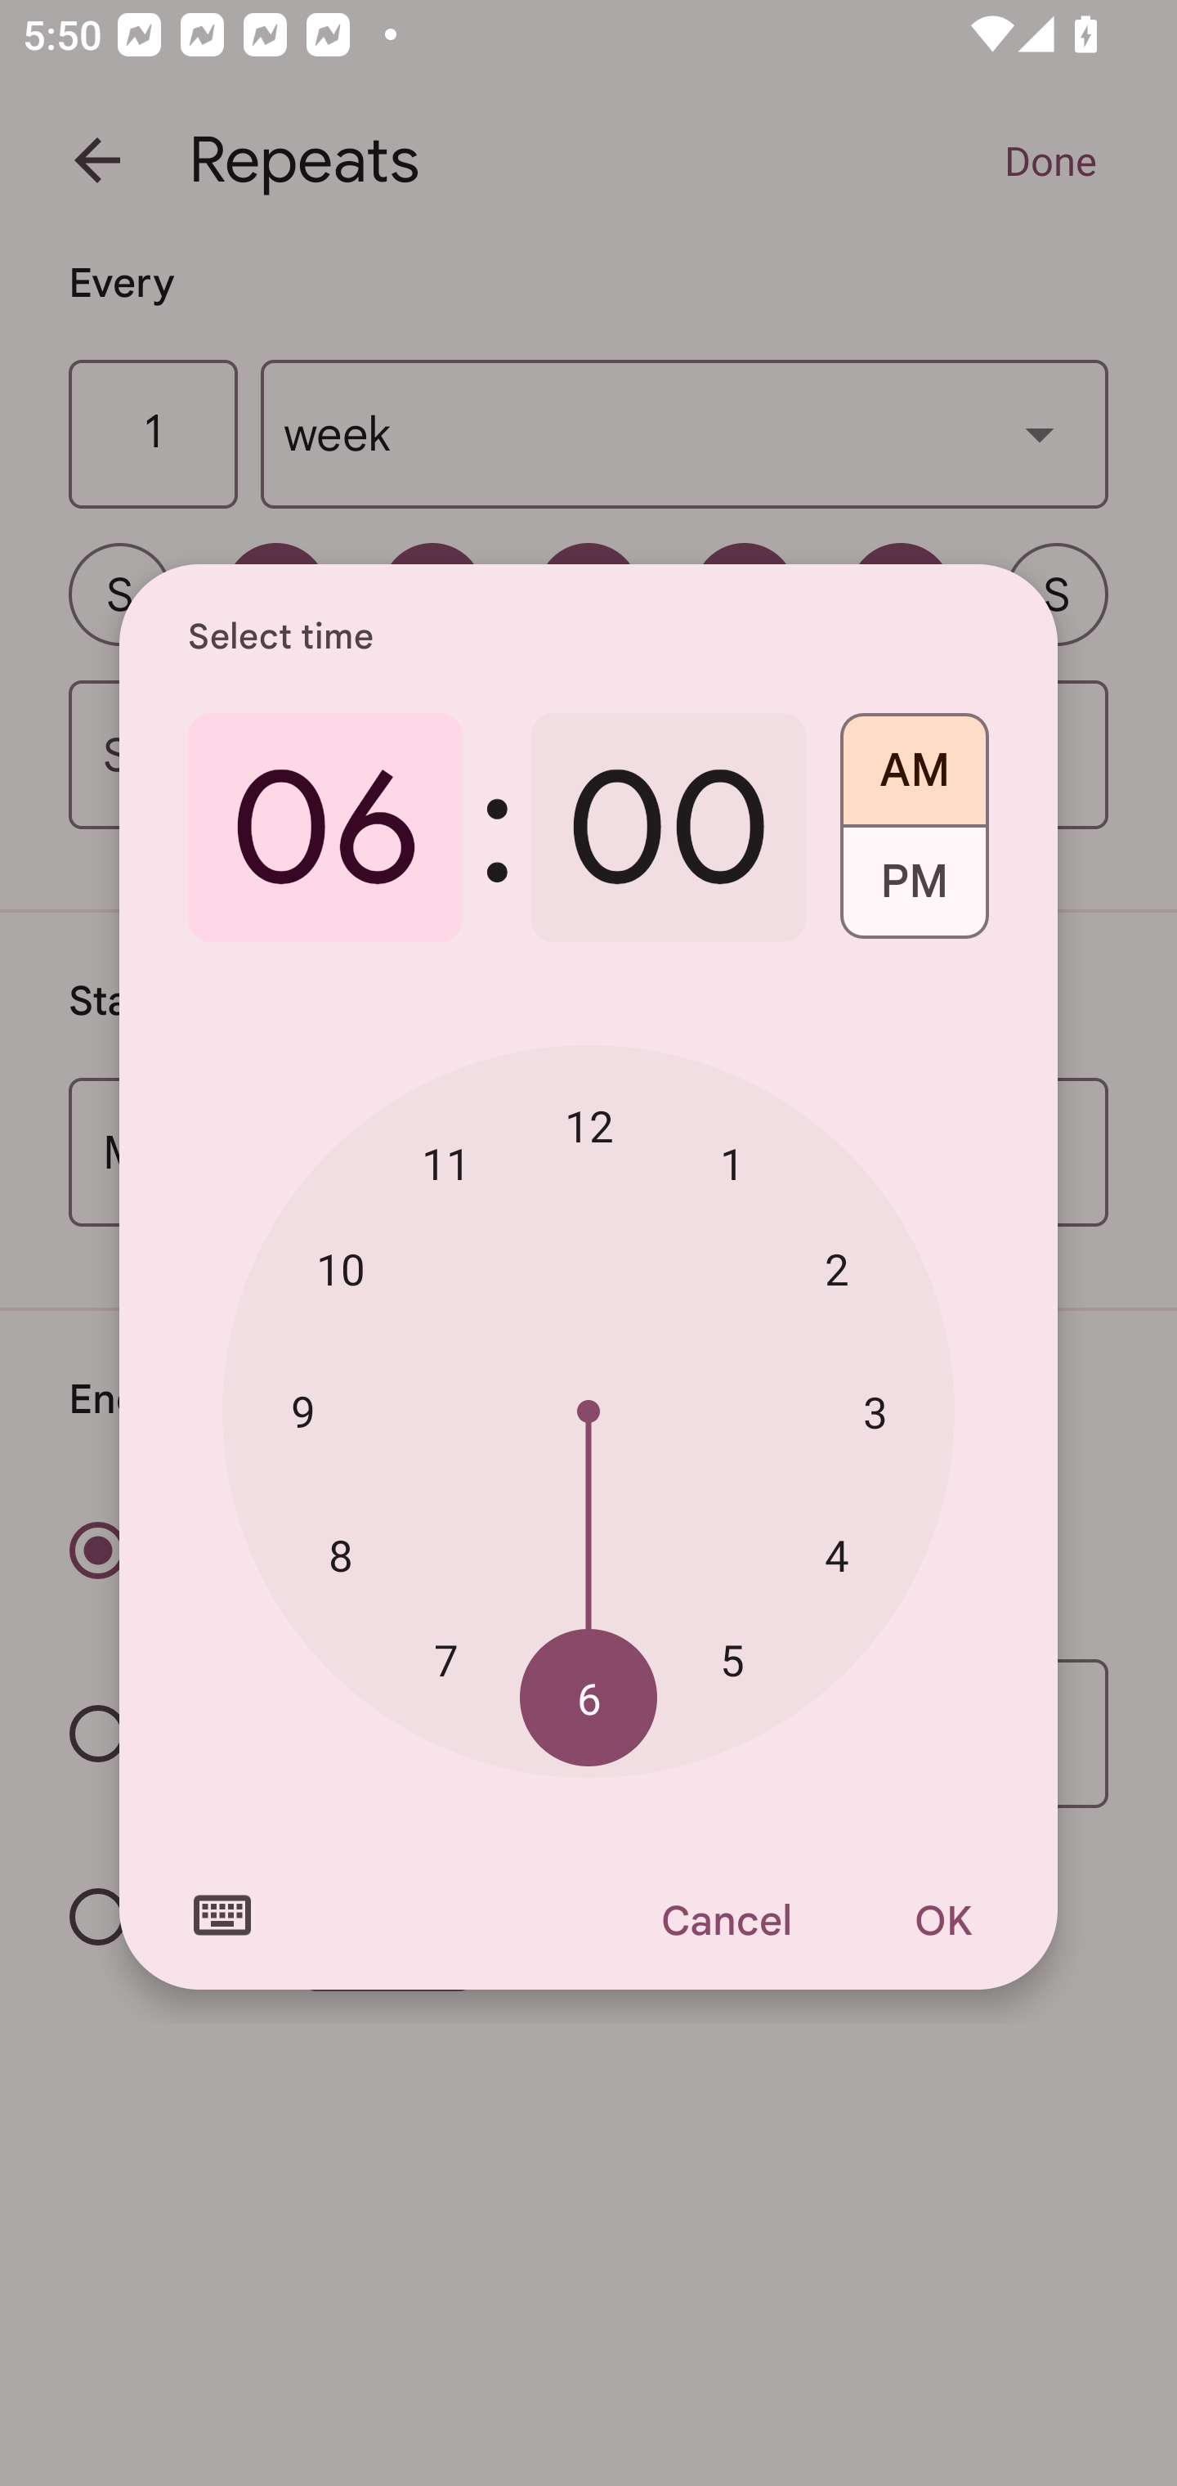 Image resolution: width=1177 pixels, height=2486 pixels. Describe the element at coordinates (340, 1555) in the screenshot. I see `8 8 o'clock` at that location.